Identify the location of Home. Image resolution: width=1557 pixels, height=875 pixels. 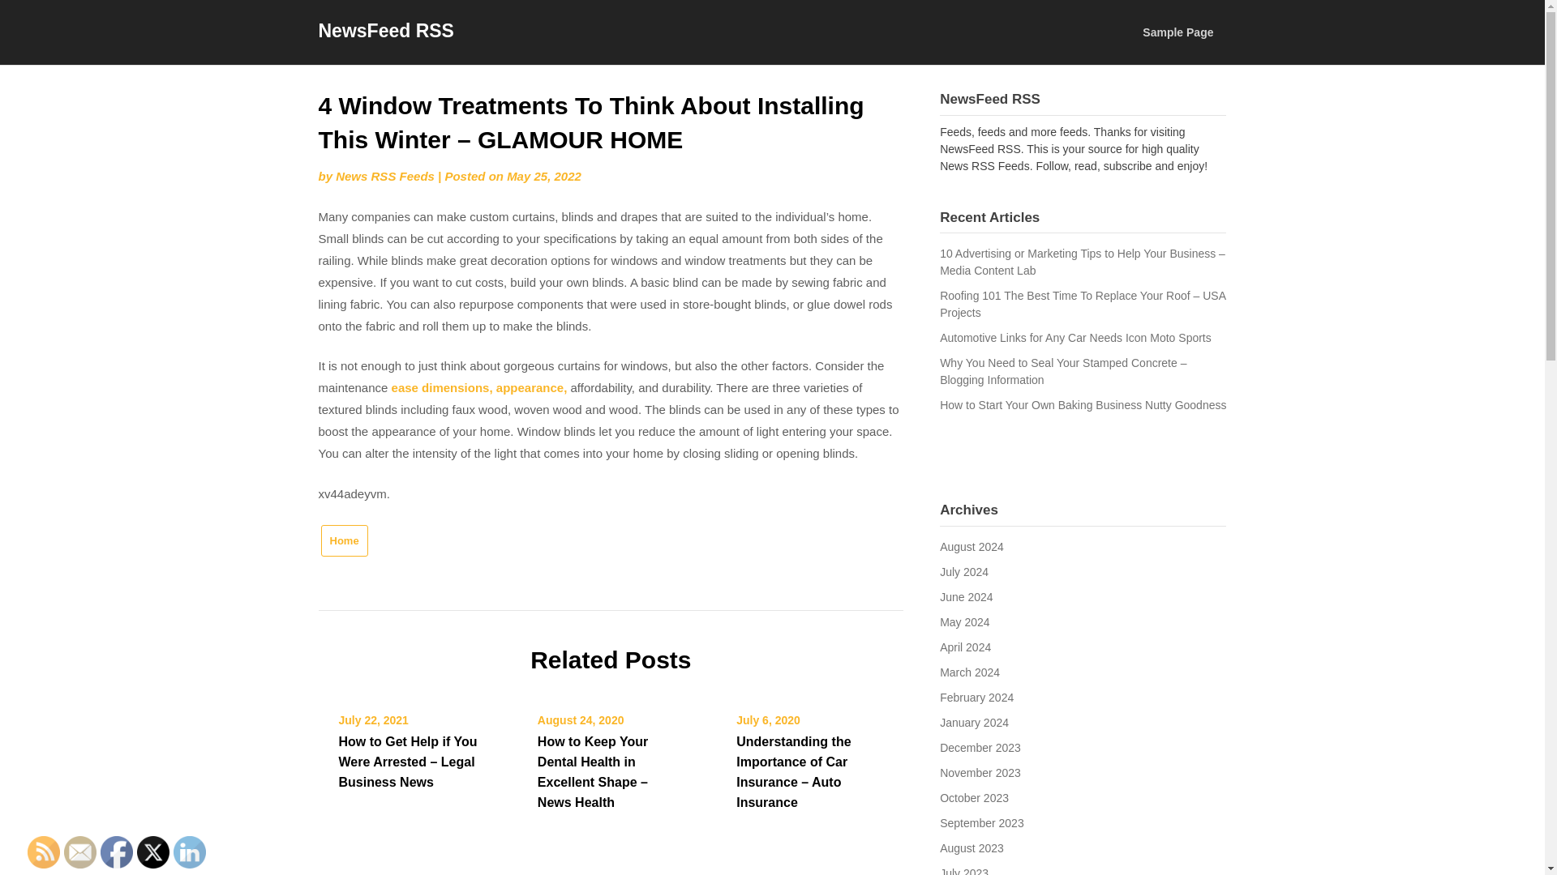
(344, 540).